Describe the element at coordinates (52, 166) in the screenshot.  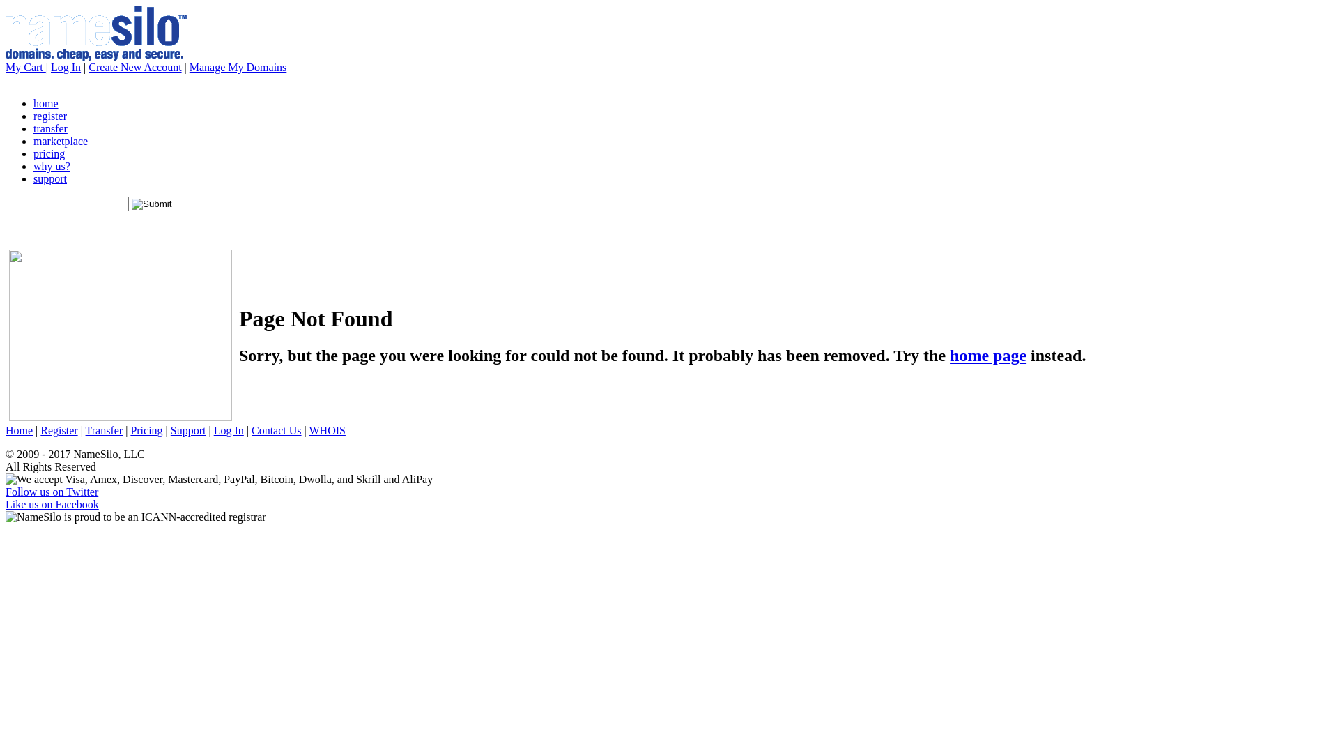
I see `why us?` at that location.